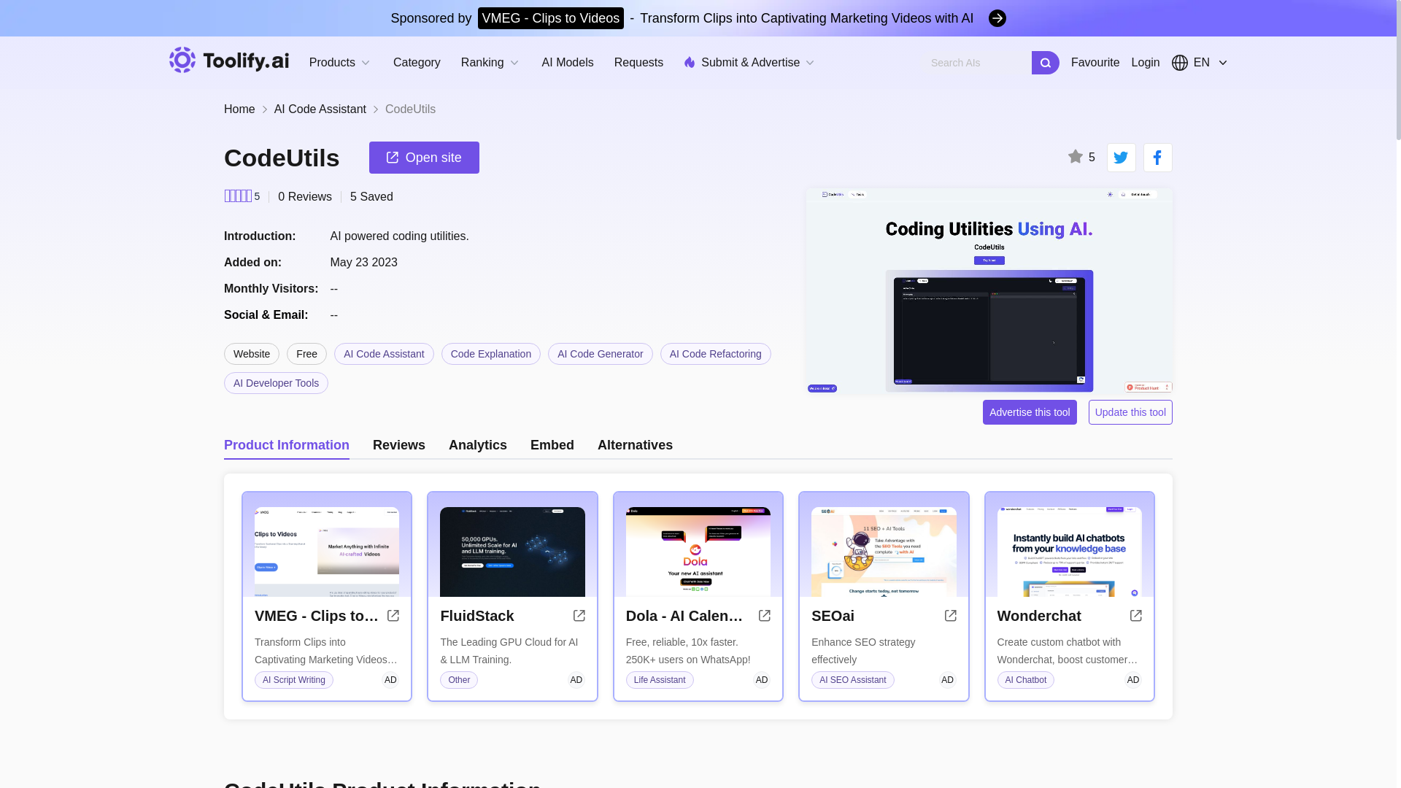 The height and width of the screenshot is (788, 1401). What do you see at coordinates (476, 616) in the screenshot?
I see `FluidStack` at bounding box center [476, 616].